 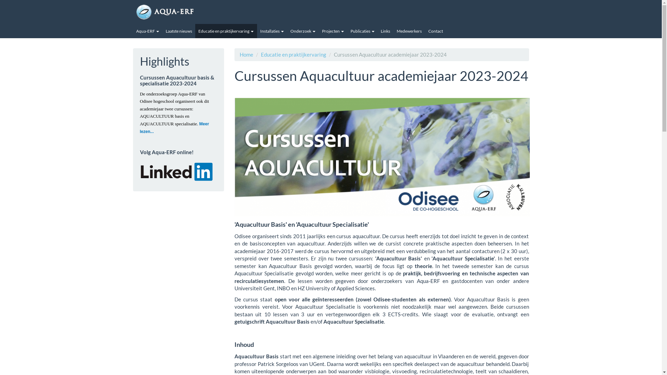 What do you see at coordinates (362, 31) in the screenshot?
I see `Publicaties` at bounding box center [362, 31].